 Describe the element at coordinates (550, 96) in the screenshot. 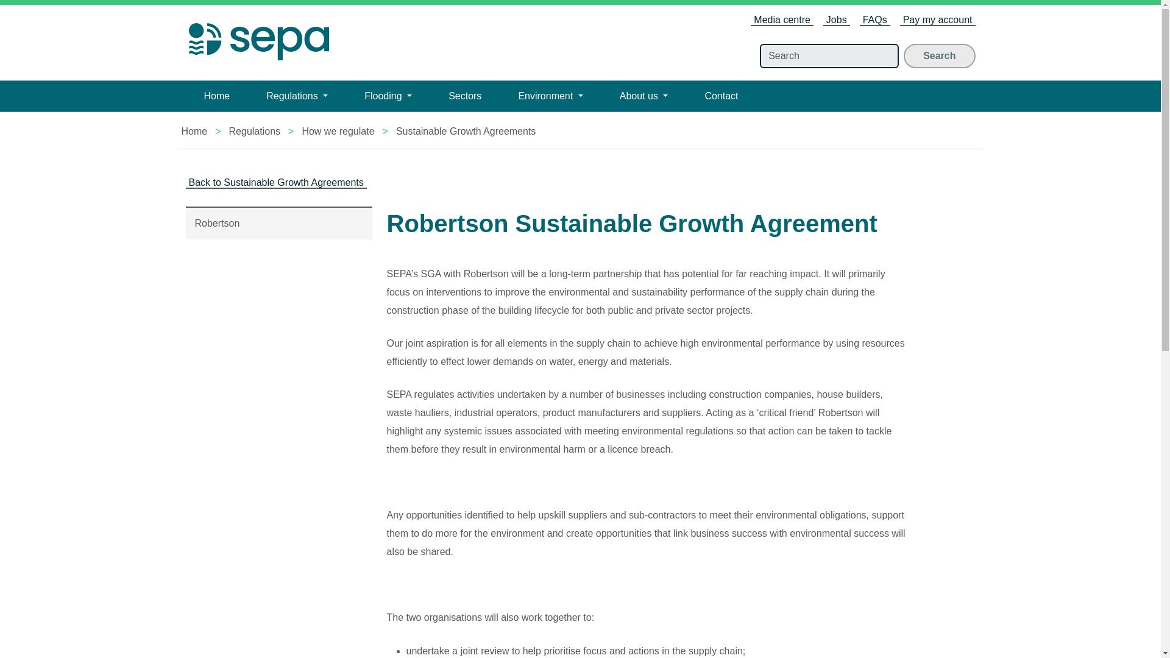

I see `Environment` at that location.